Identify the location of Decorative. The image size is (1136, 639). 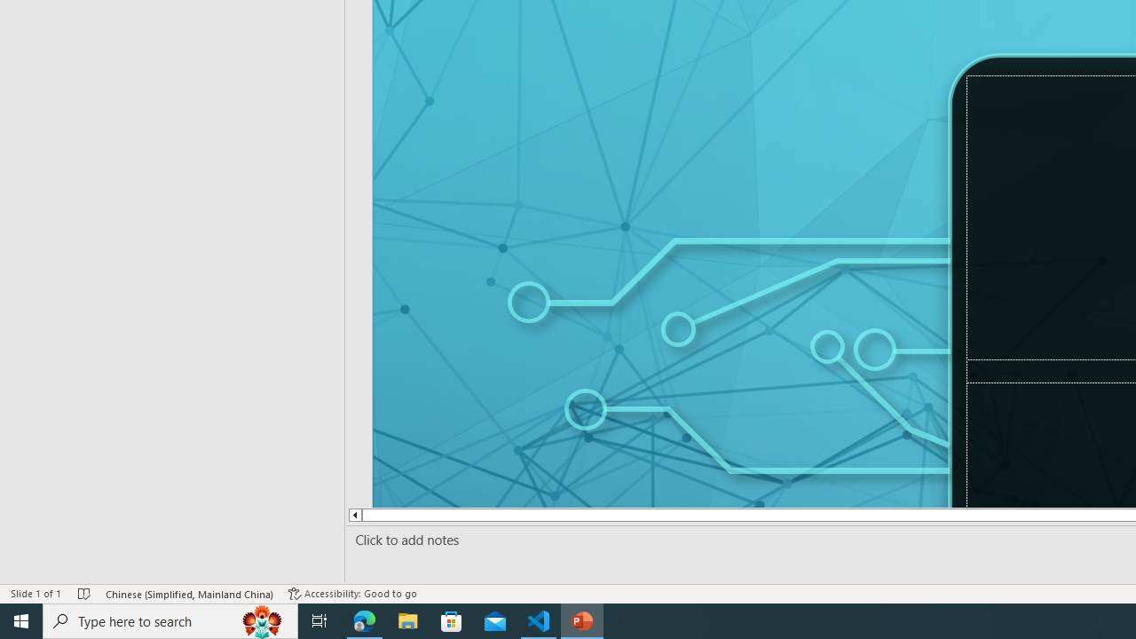
(927, 357).